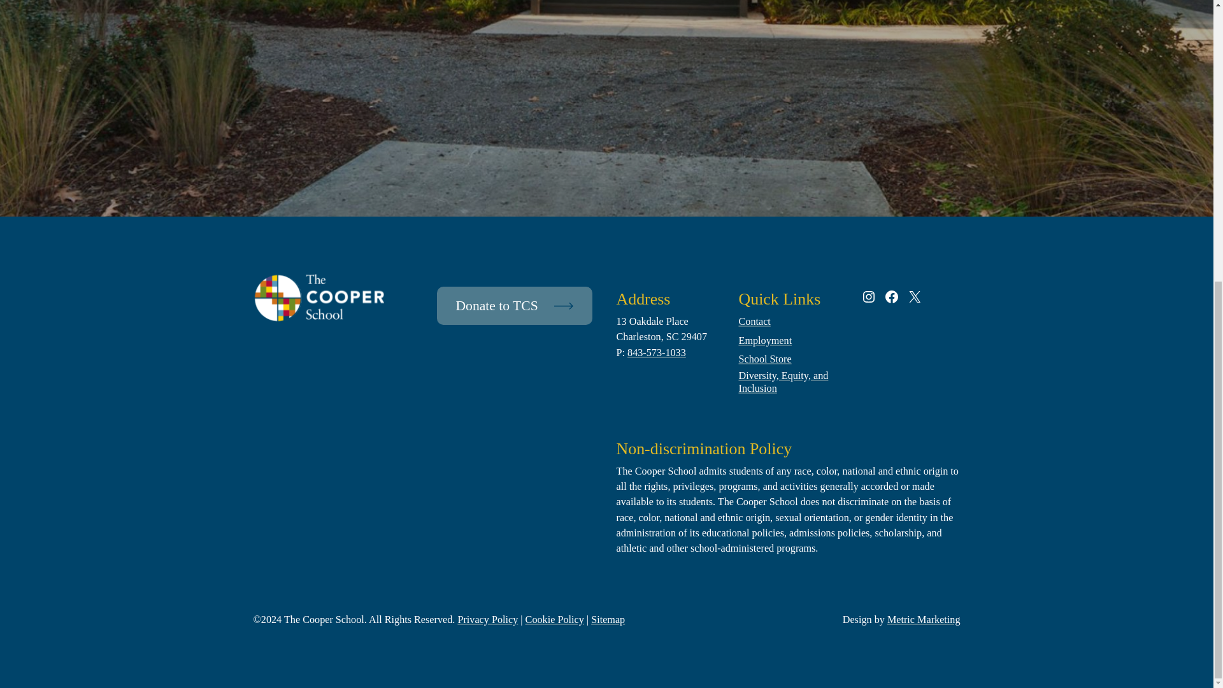  I want to click on Privacy Policy , so click(487, 620).